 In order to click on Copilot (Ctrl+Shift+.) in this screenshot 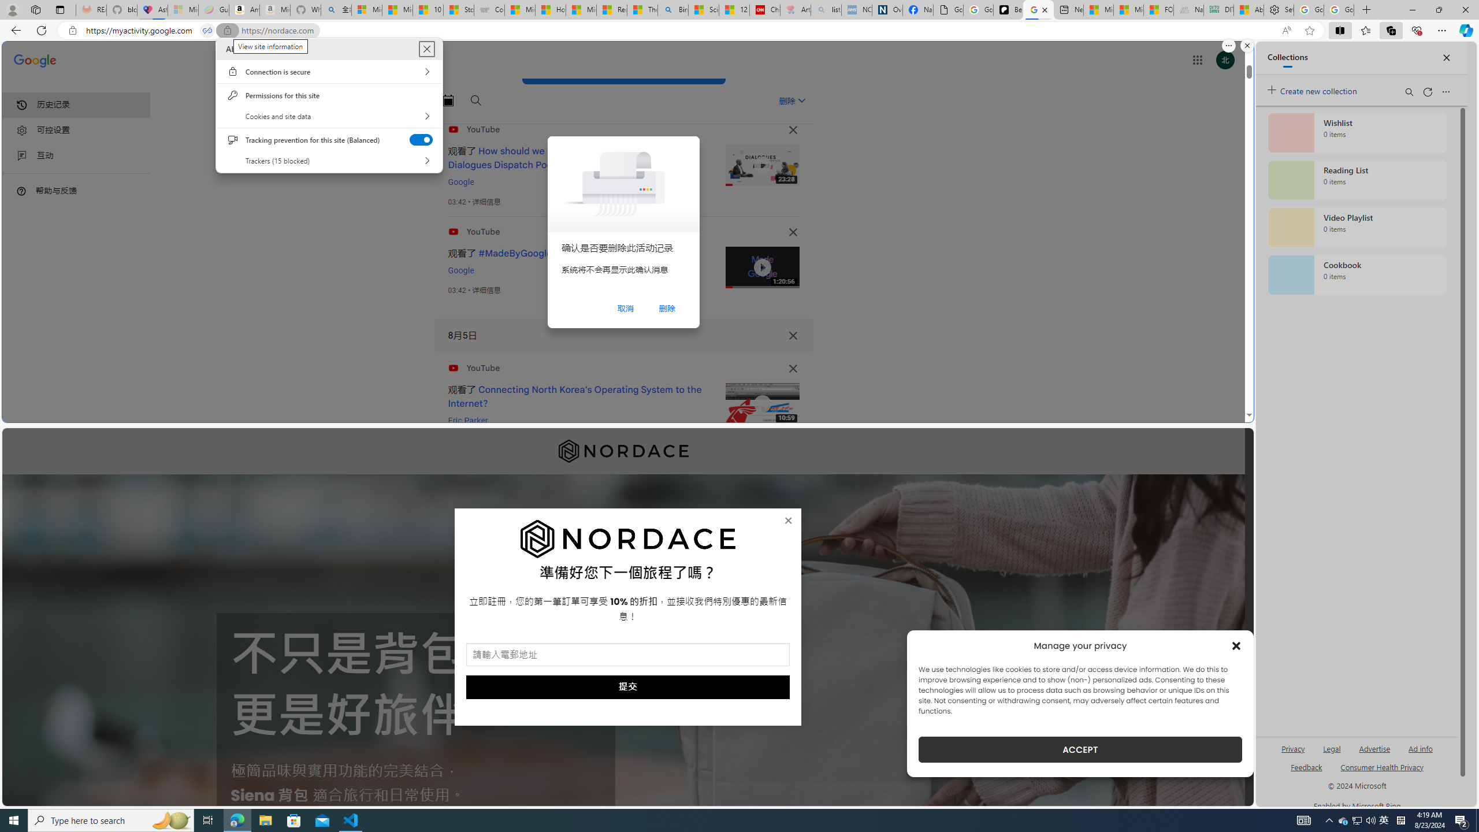, I will do `click(1465, 30)`.